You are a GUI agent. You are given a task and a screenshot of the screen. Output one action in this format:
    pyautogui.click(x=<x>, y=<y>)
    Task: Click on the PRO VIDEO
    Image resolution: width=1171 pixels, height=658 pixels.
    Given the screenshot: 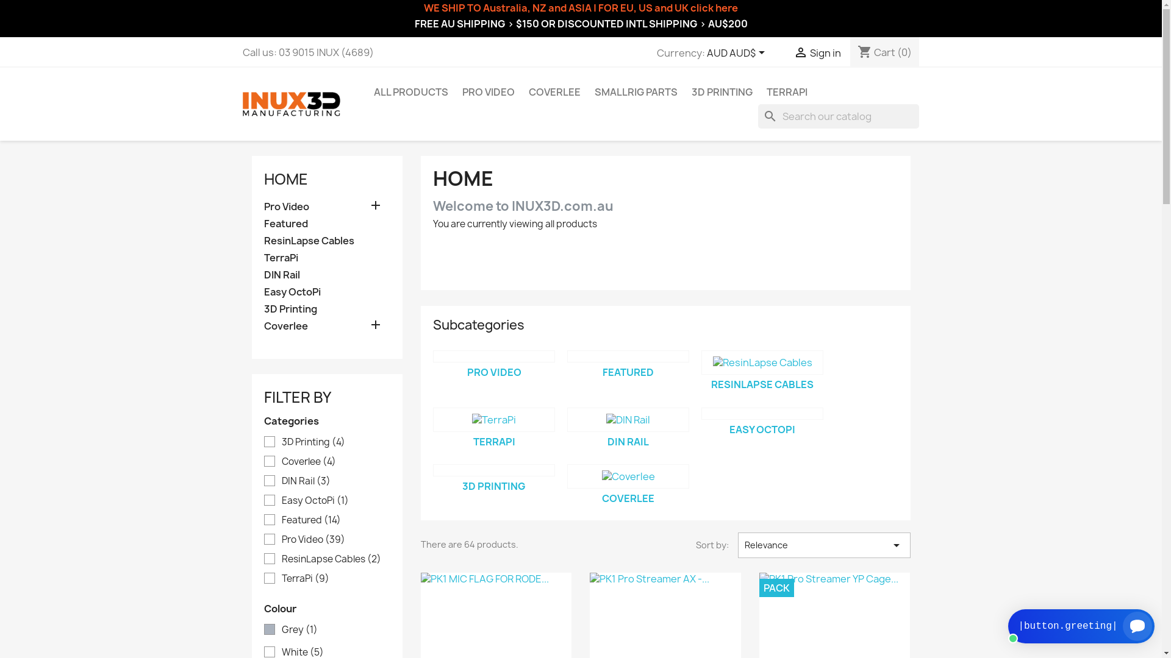 What is the action you would take?
    pyautogui.click(x=489, y=92)
    